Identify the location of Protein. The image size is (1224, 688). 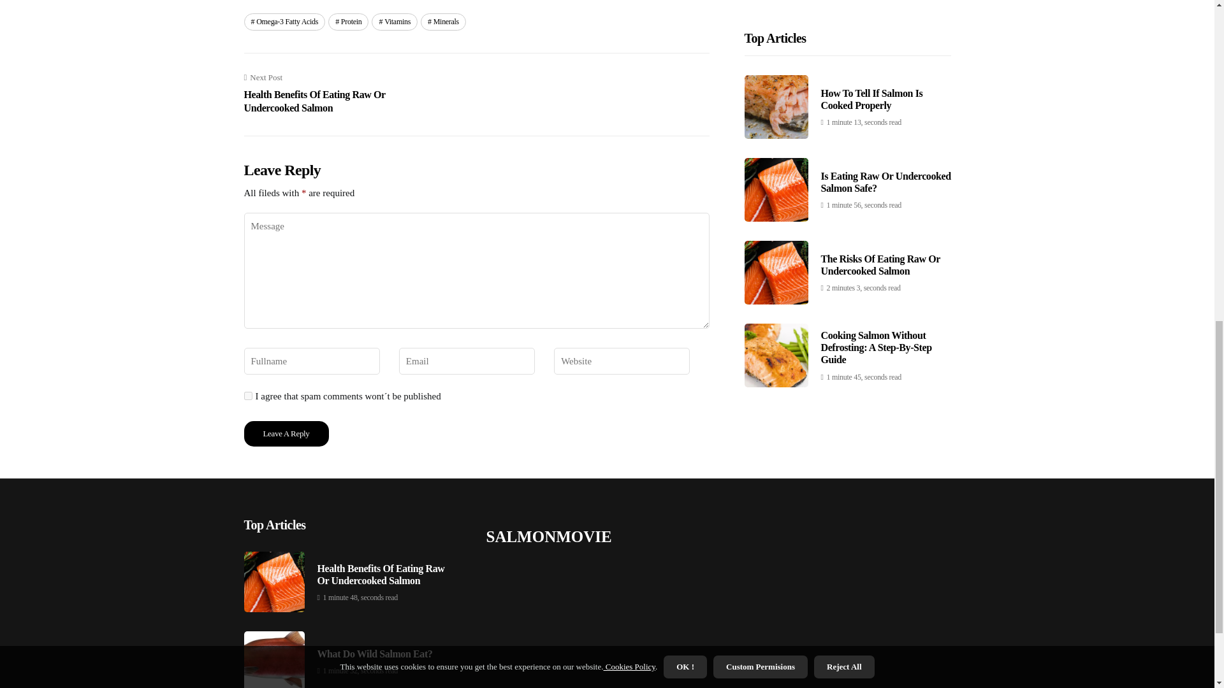
(348, 22).